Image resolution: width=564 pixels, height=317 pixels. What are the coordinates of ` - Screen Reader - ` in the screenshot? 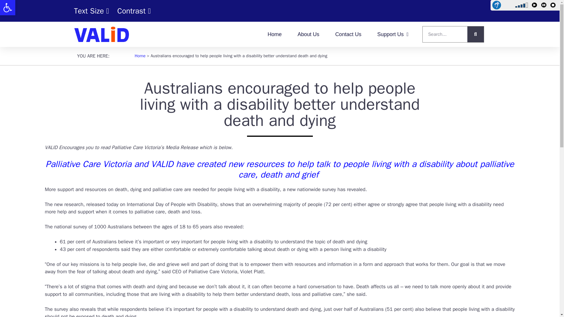 It's located at (545, 6).